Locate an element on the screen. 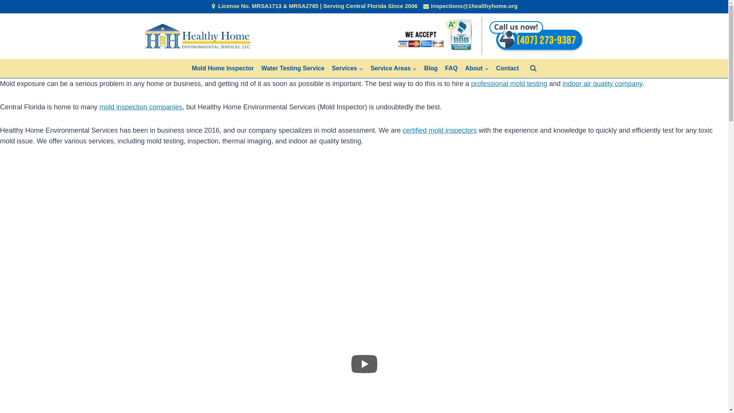 The image size is (734, 413). About is located at coordinates (477, 68).